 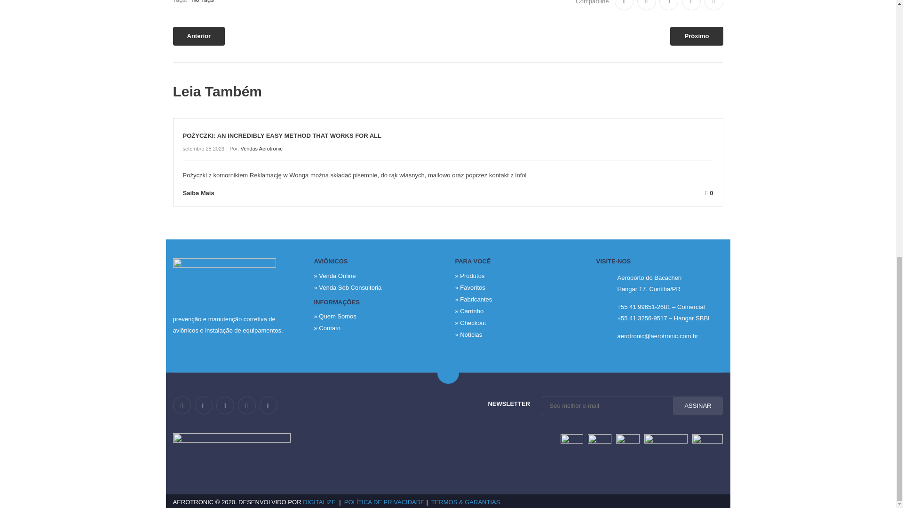 What do you see at coordinates (199, 36) in the screenshot?
I see `Anterior` at bounding box center [199, 36].